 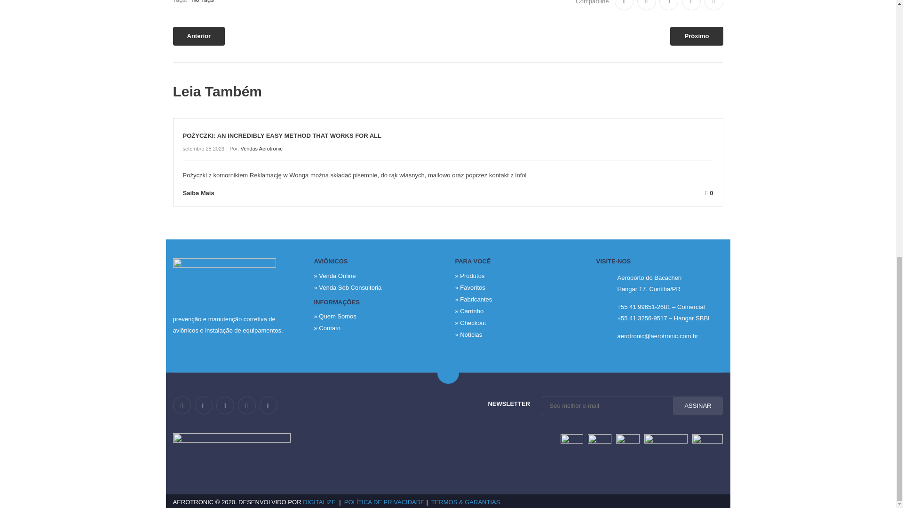 What do you see at coordinates (199, 36) in the screenshot?
I see `Anterior` at bounding box center [199, 36].